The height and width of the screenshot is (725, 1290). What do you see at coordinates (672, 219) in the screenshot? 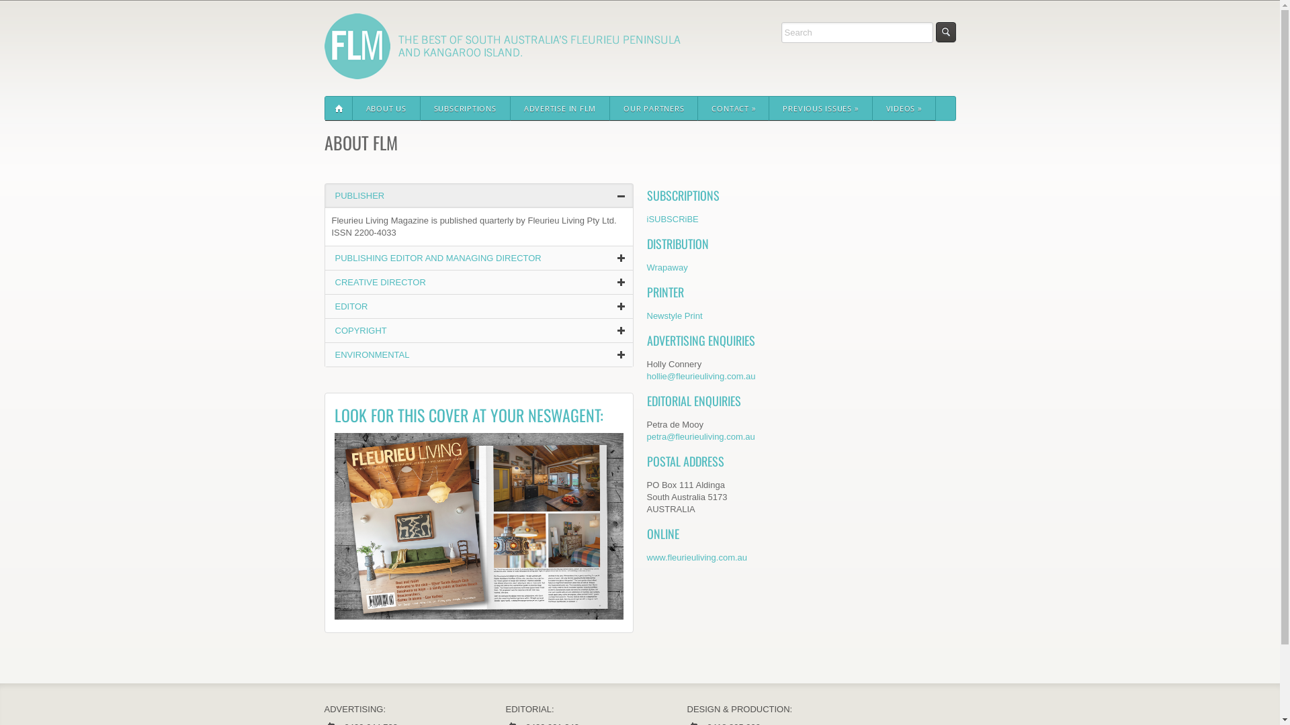
I see `iSUBSCRiBE` at bounding box center [672, 219].